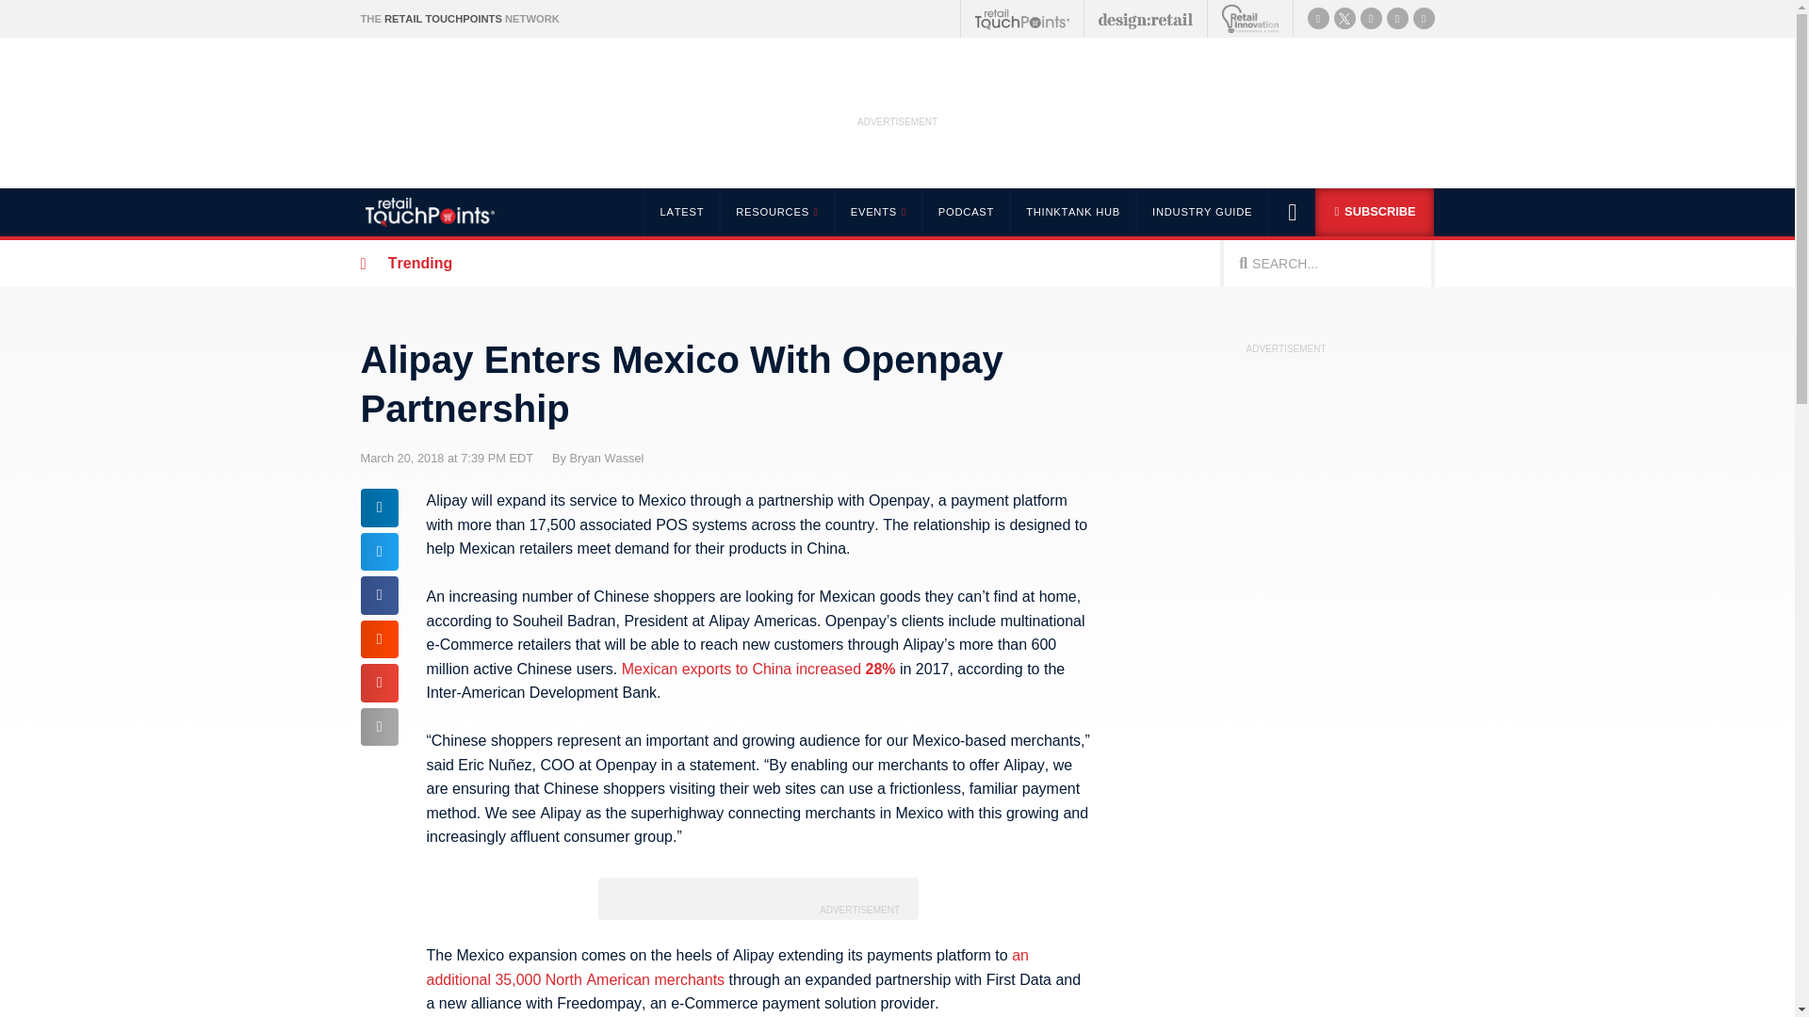 The image size is (1809, 1017). Describe the element at coordinates (1202, 211) in the screenshot. I see `INDUSTRY GUIDE` at that location.